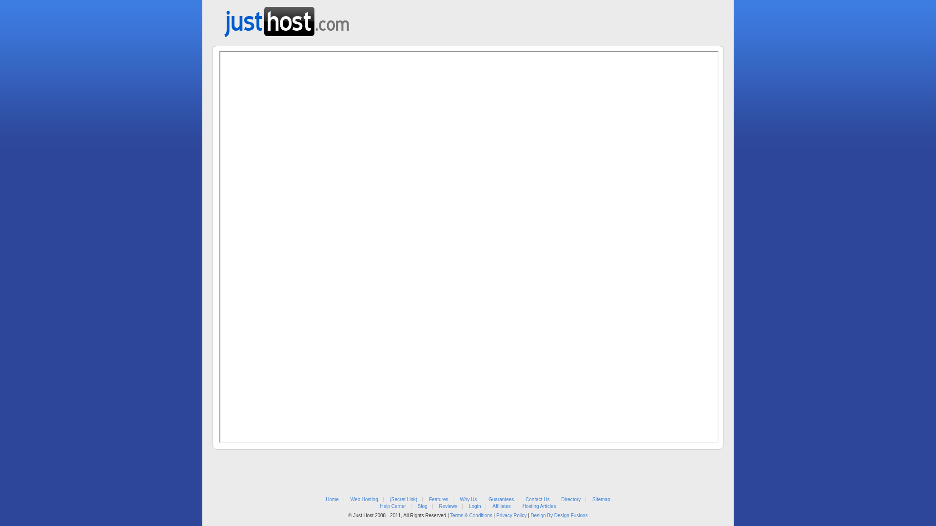 The width and height of the screenshot is (936, 526). What do you see at coordinates (439, 500) in the screenshot?
I see `Features` at bounding box center [439, 500].